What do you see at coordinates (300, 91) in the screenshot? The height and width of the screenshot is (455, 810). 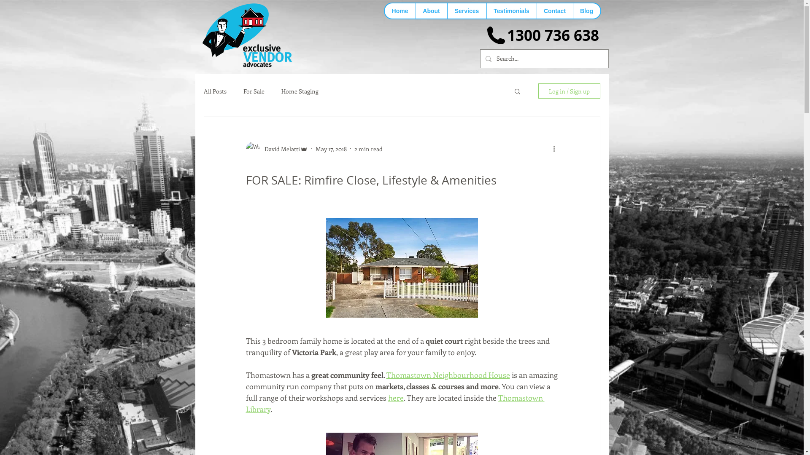 I see `Home Staging` at bounding box center [300, 91].